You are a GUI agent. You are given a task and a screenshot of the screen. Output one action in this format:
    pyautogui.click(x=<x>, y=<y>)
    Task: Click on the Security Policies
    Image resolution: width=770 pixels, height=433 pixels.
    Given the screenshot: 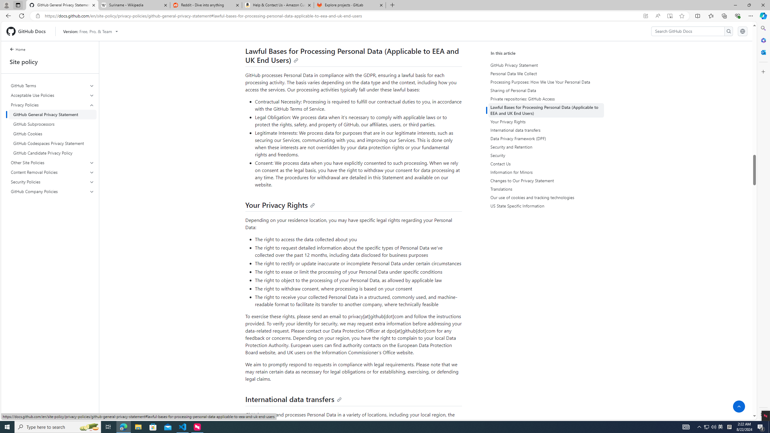 What is the action you would take?
    pyautogui.click(x=52, y=182)
    